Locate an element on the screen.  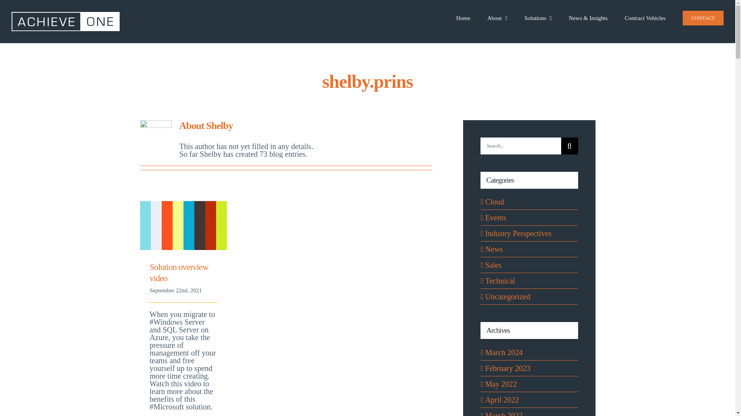
Solution overview video is located at coordinates (179, 273).